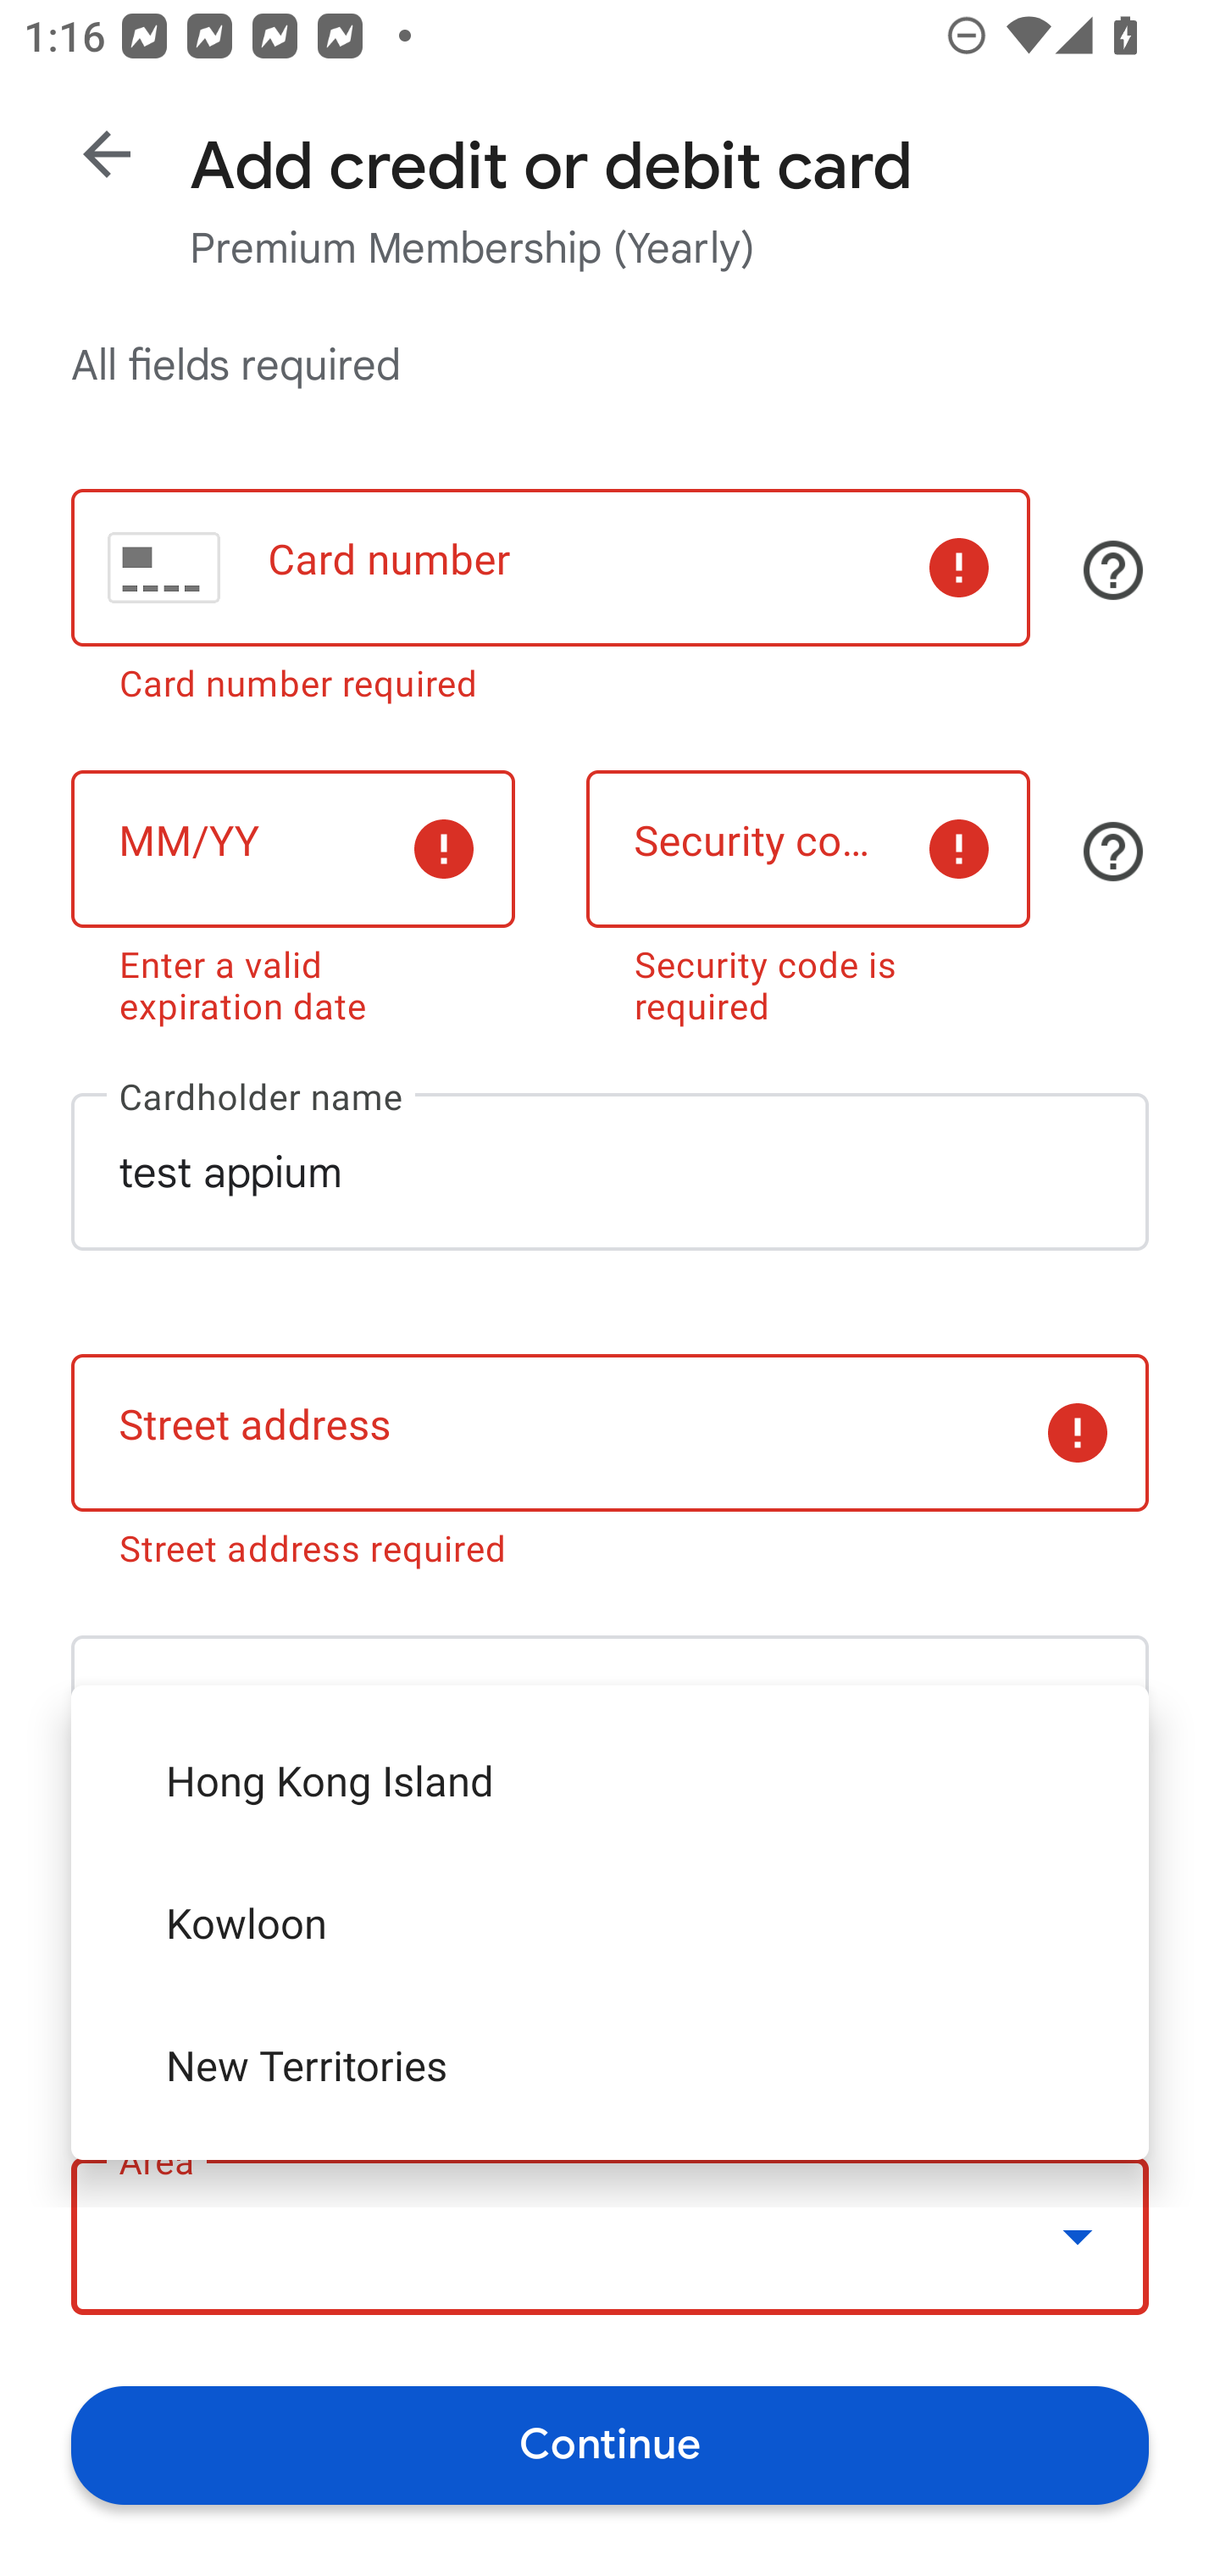 Image resolution: width=1220 pixels, height=2576 pixels. Describe the element at coordinates (610, 1171) in the screenshot. I see `test appium` at that location.